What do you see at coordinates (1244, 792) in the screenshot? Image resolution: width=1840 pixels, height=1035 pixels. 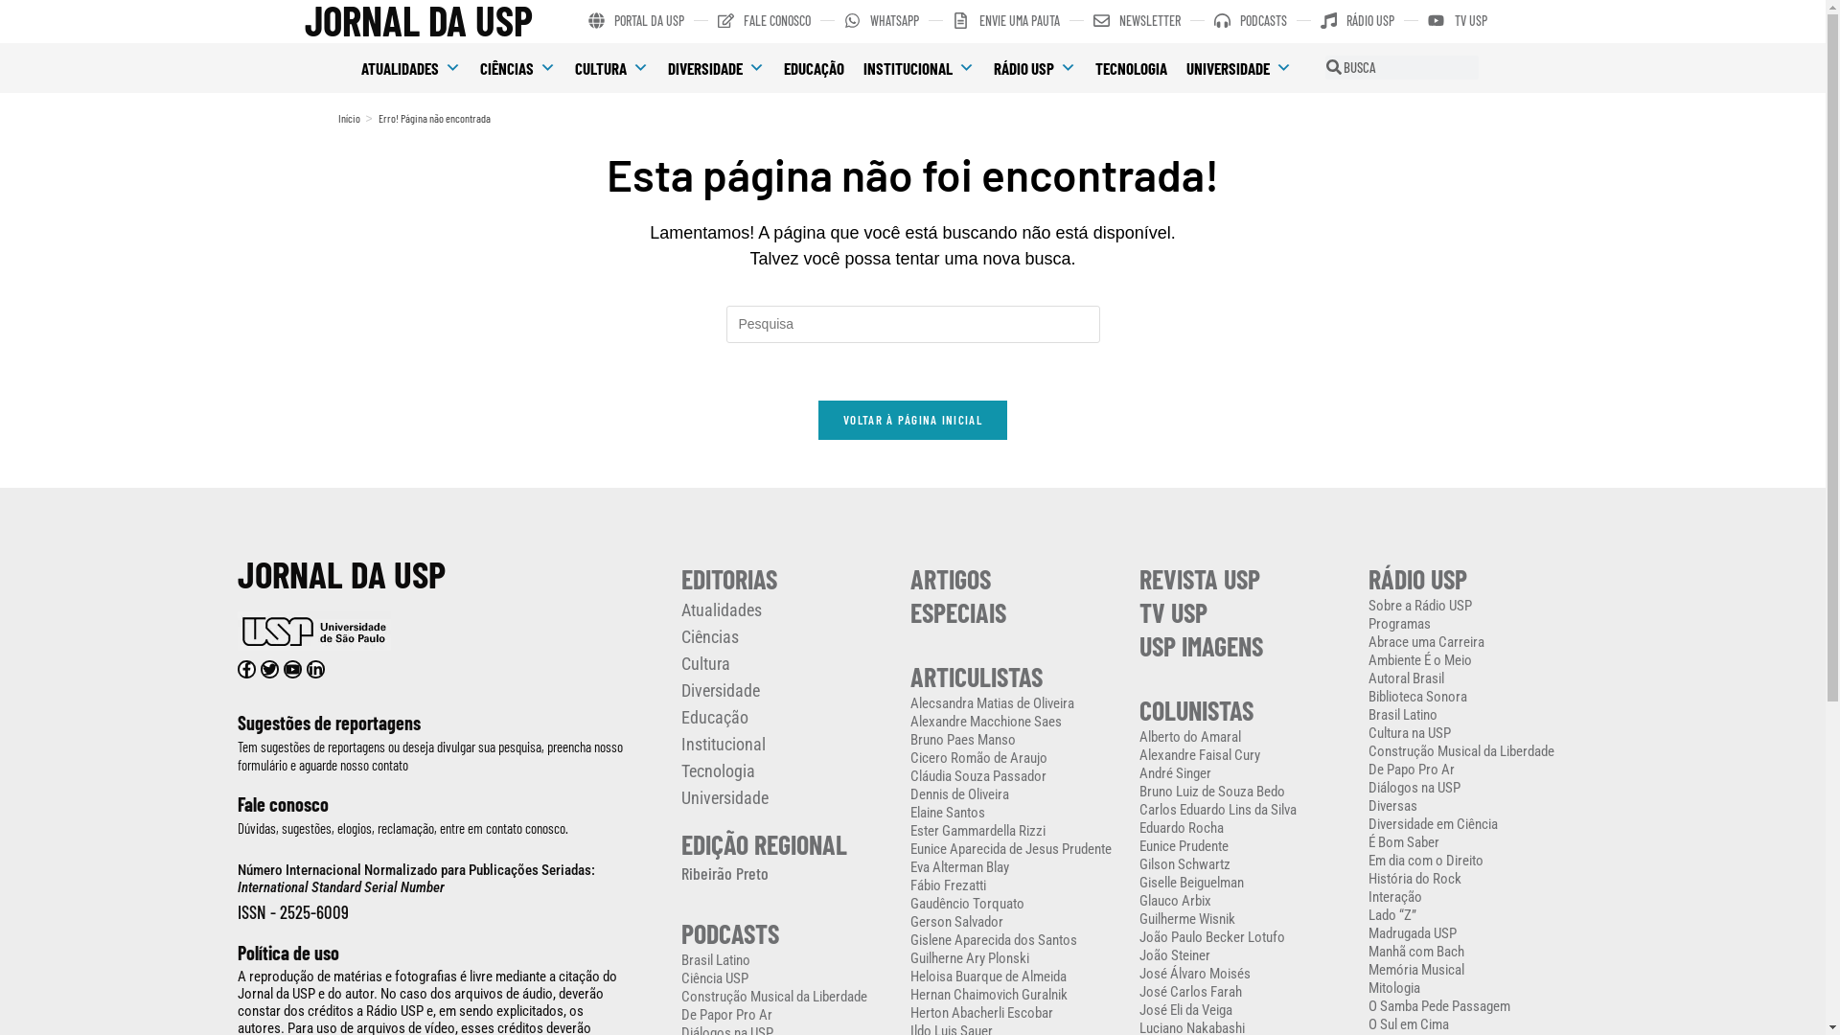 I see `Bruno Luiz de Souza Bedo` at bounding box center [1244, 792].